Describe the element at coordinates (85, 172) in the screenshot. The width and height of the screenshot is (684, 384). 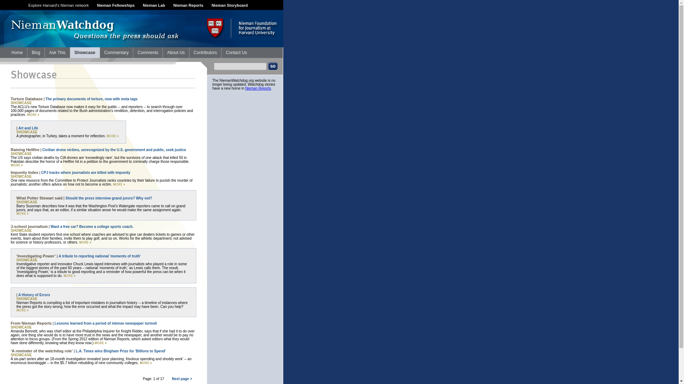
I see `CPJ tracks where journalists are killed with impunity` at that location.